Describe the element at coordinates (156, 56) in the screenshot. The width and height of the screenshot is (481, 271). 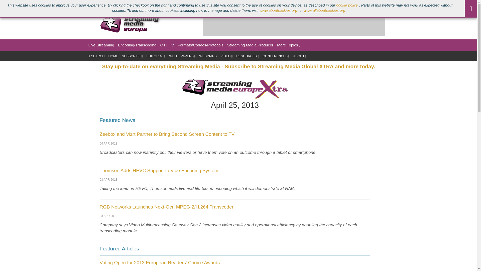
I see `EDITORIAL` at that location.